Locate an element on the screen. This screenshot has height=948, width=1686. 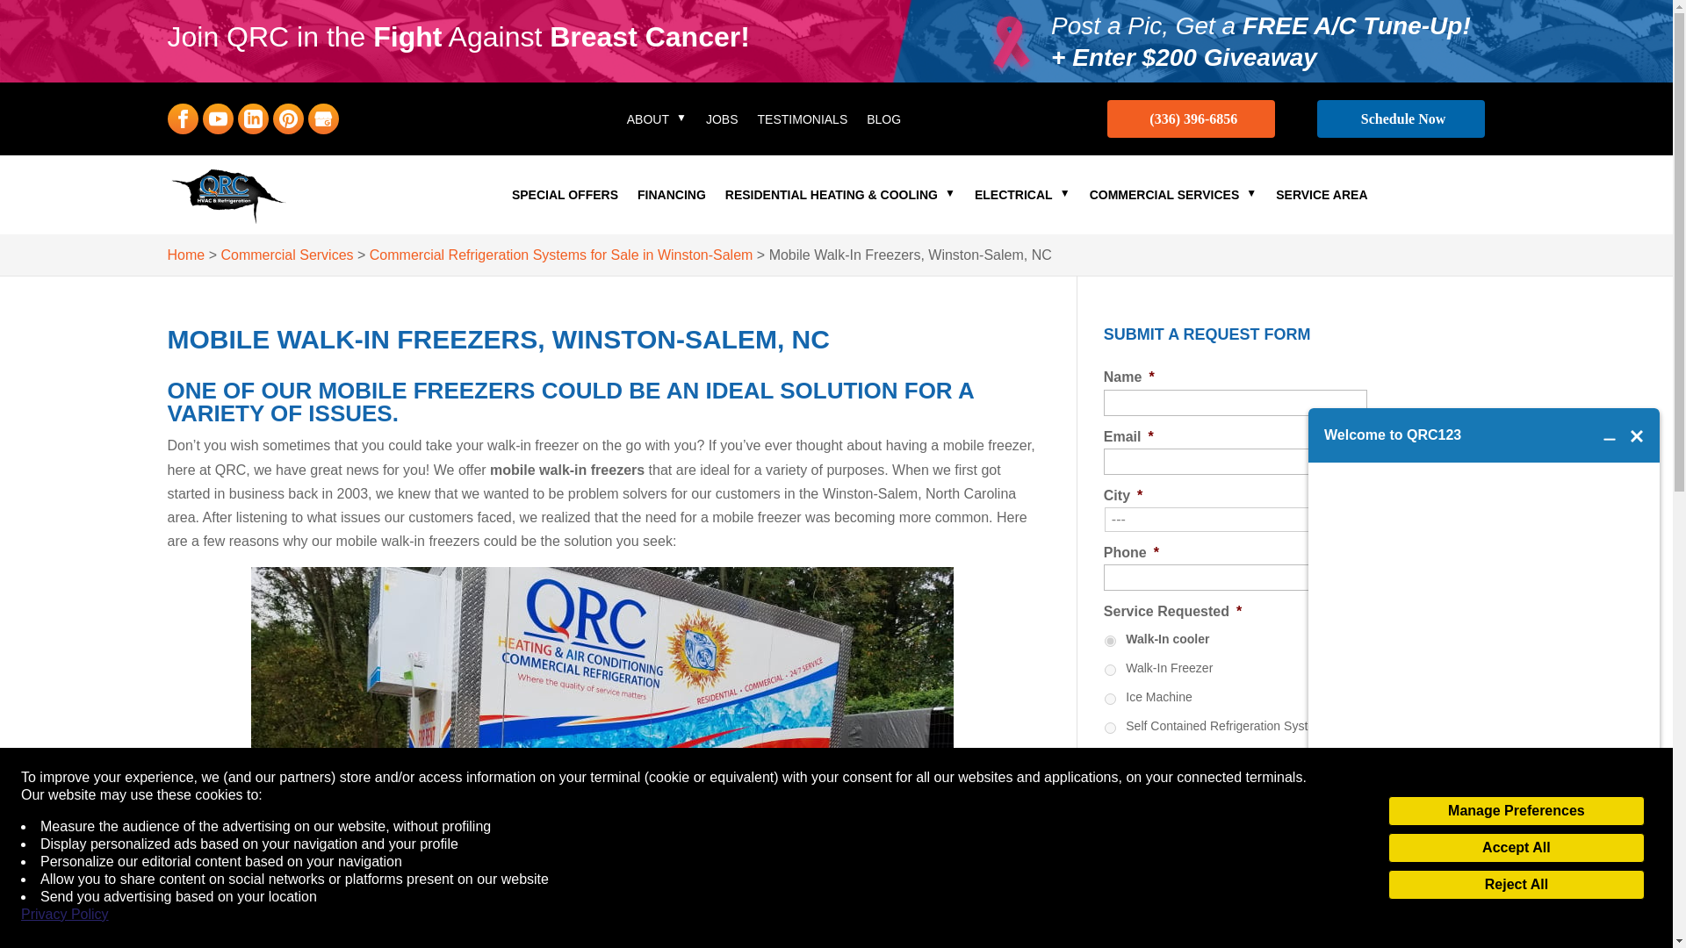
ABOUT is located at coordinates (657, 123).